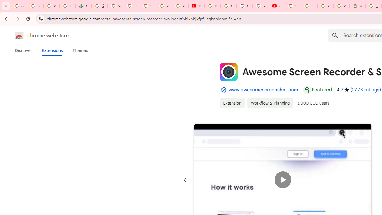  Describe the element at coordinates (35, 35) in the screenshot. I see `Chrome Web Store logo chrome web store` at that location.